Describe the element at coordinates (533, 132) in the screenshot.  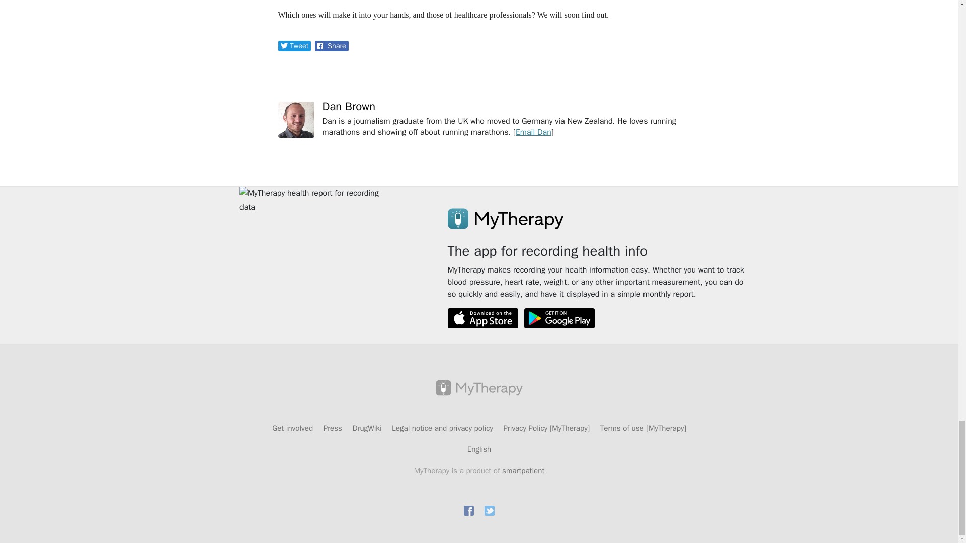
I see `Email Dan` at that location.